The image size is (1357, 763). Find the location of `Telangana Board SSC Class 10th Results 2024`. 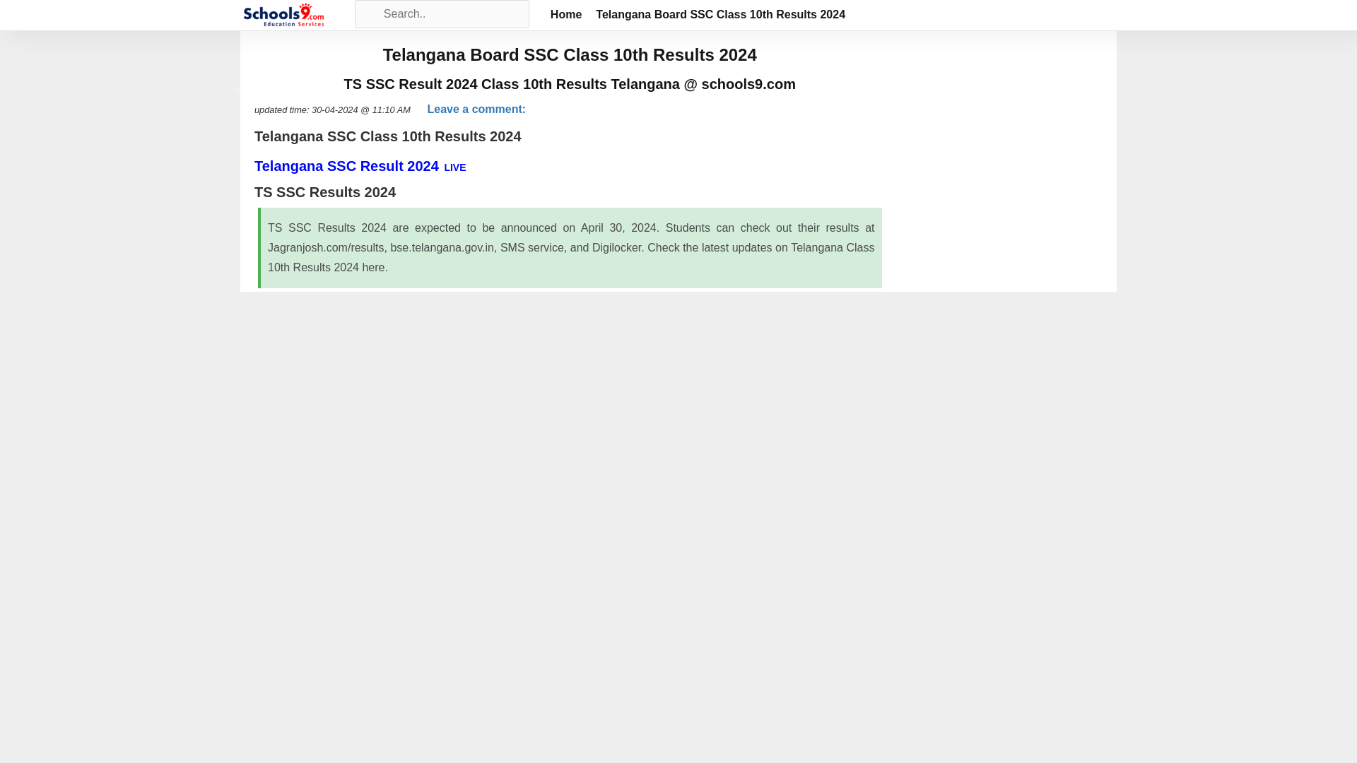

Telangana Board SSC Class 10th Results 2024 is located at coordinates (284, 15).